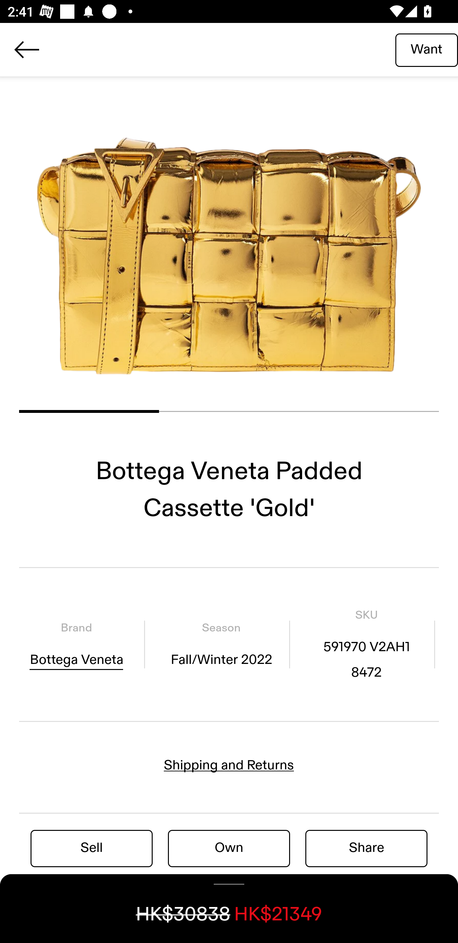 The width and height of the screenshot is (458, 943). What do you see at coordinates (76, 644) in the screenshot?
I see `Brand Bottega Veneta` at bounding box center [76, 644].